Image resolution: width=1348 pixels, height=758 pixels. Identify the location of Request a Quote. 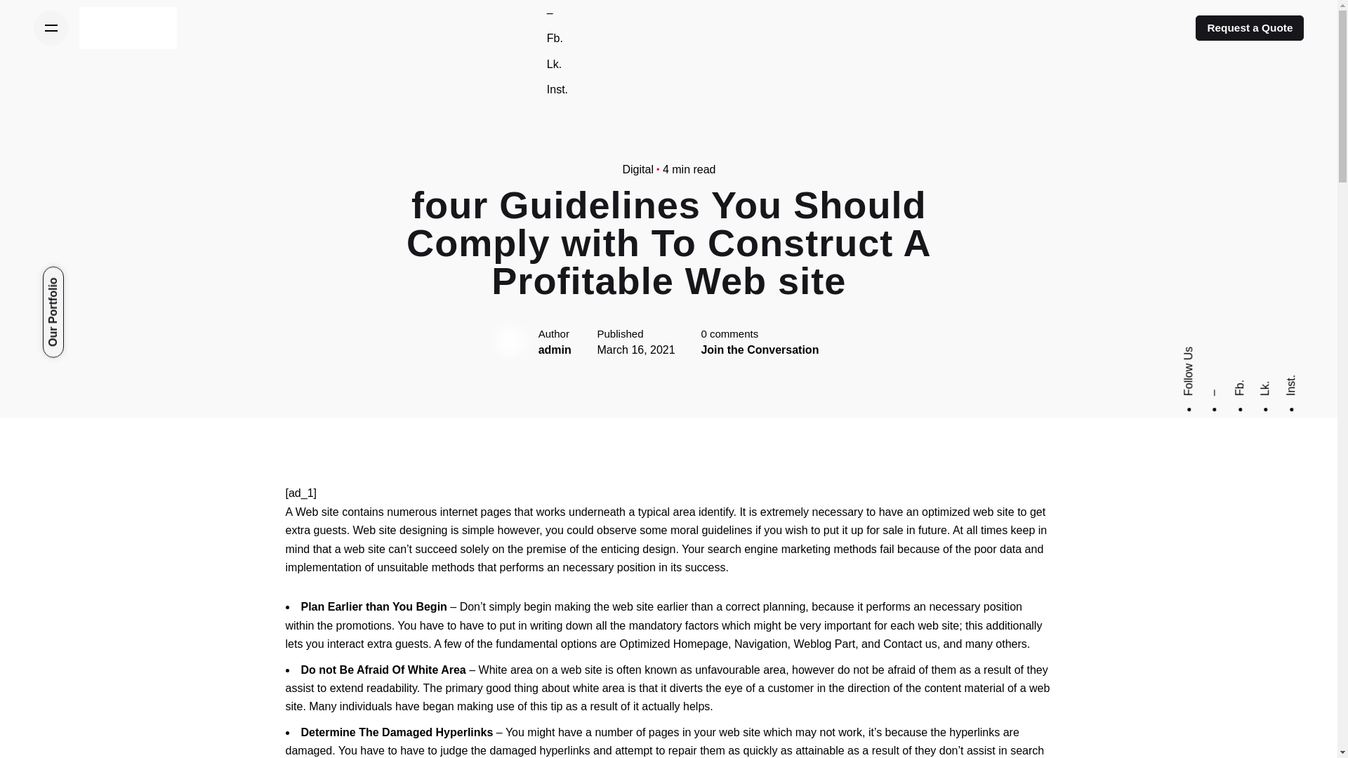
(1250, 28).